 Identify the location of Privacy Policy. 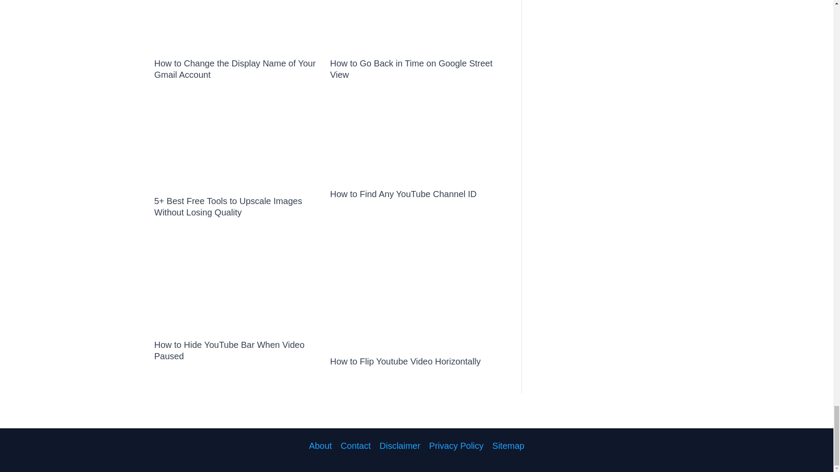
(456, 446).